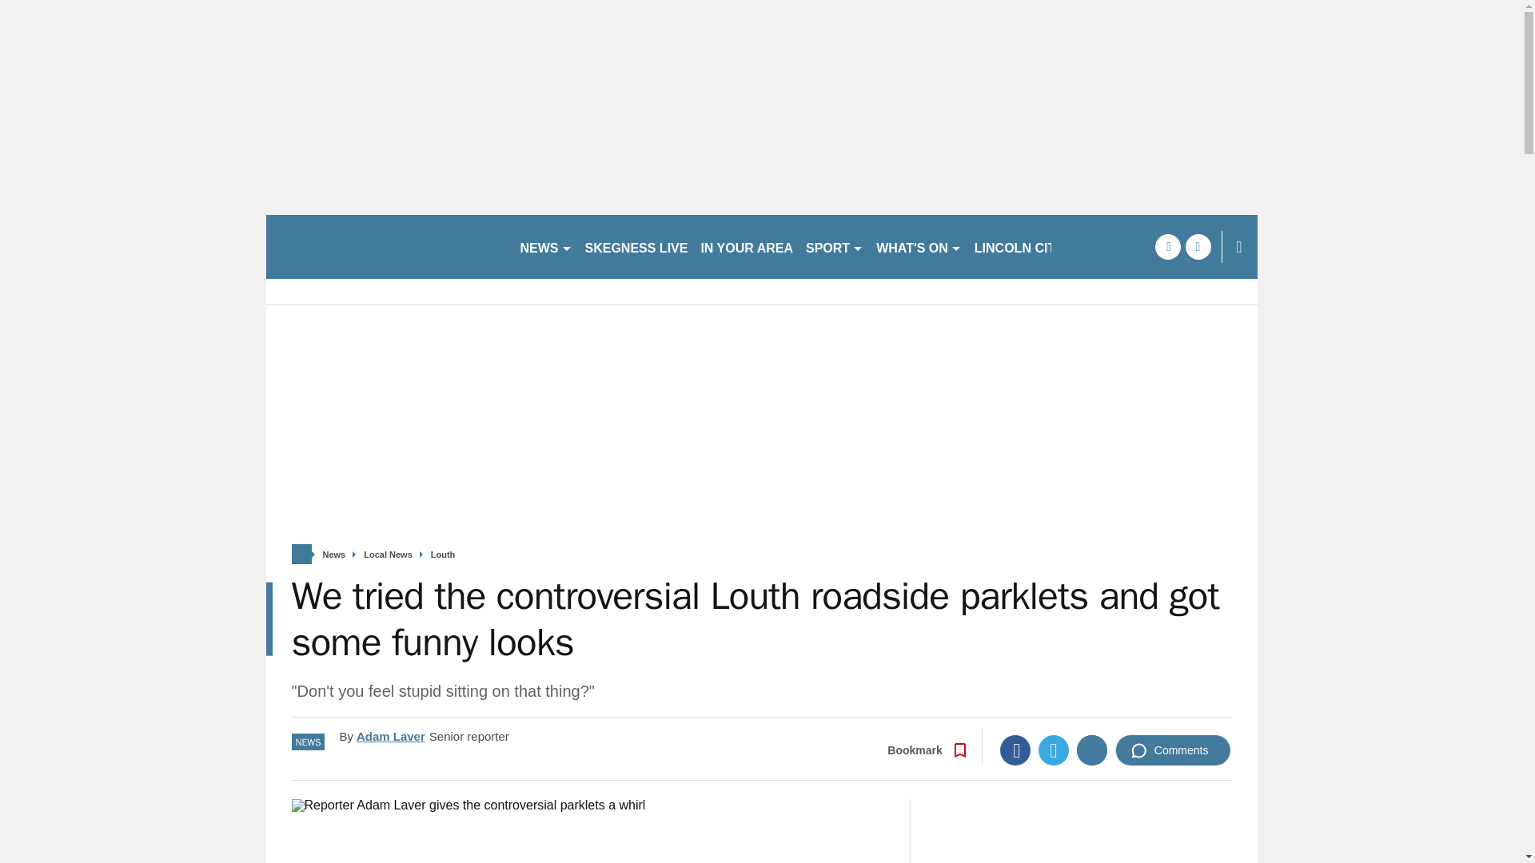 The image size is (1535, 863). What do you see at coordinates (545, 246) in the screenshot?
I see `NEWS` at bounding box center [545, 246].